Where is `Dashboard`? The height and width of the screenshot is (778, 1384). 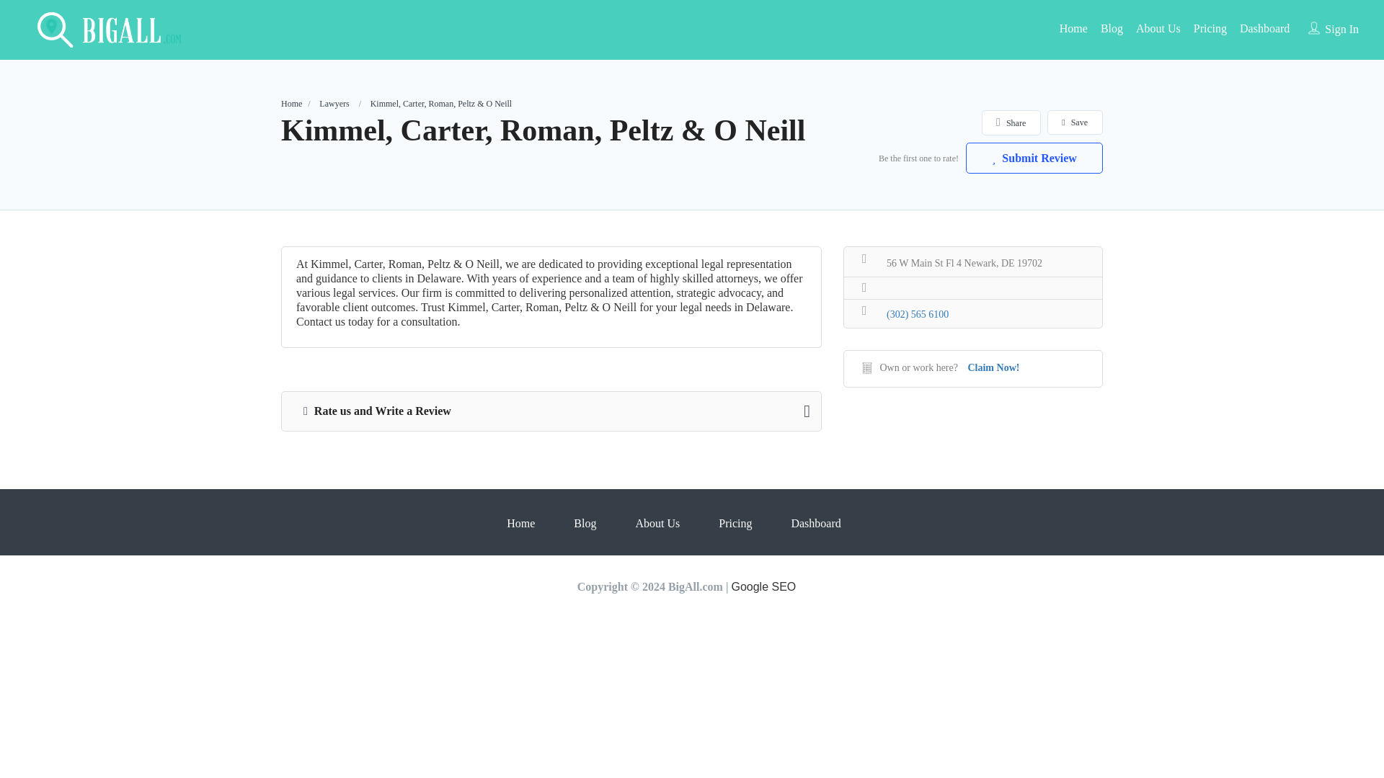 Dashboard is located at coordinates (1264, 28).